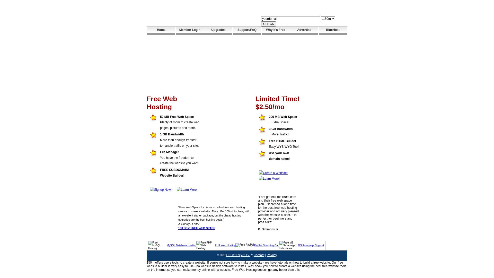 The height and width of the screenshot is (278, 494). What do you see at coordinates (225, 246) in the screenshot?
I see `PHP Web Hosting` at bounding box center [225, 246].